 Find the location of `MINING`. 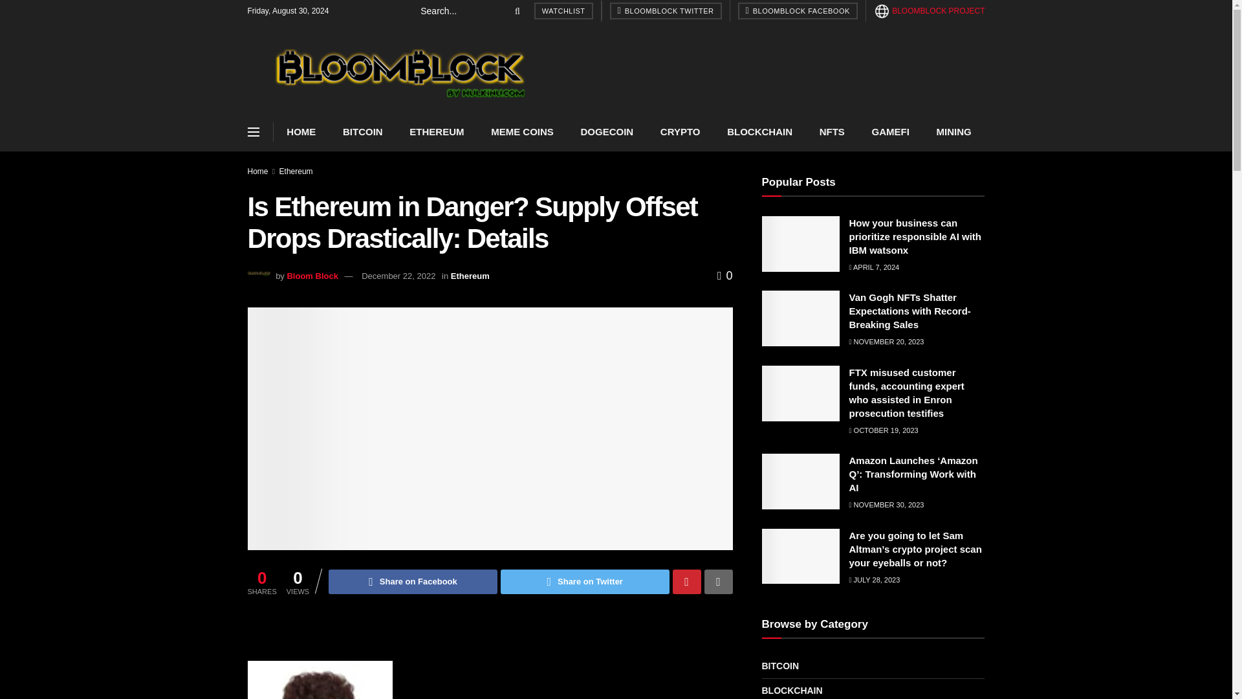

MINING is located at coordinates (953, 132).